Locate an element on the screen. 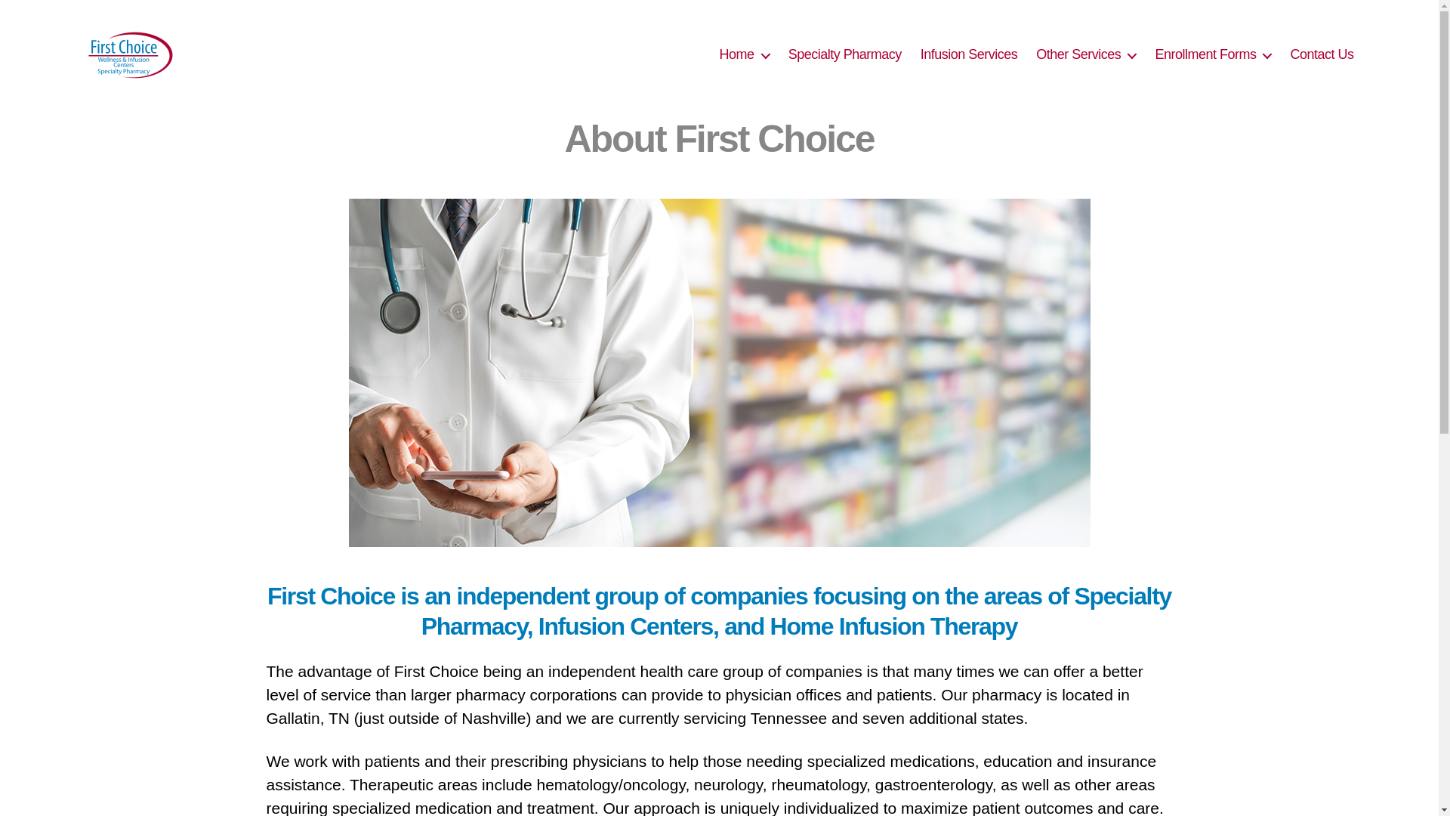 This screenshot has height=816, width=1450. Home is located at coordinates (745, 54).